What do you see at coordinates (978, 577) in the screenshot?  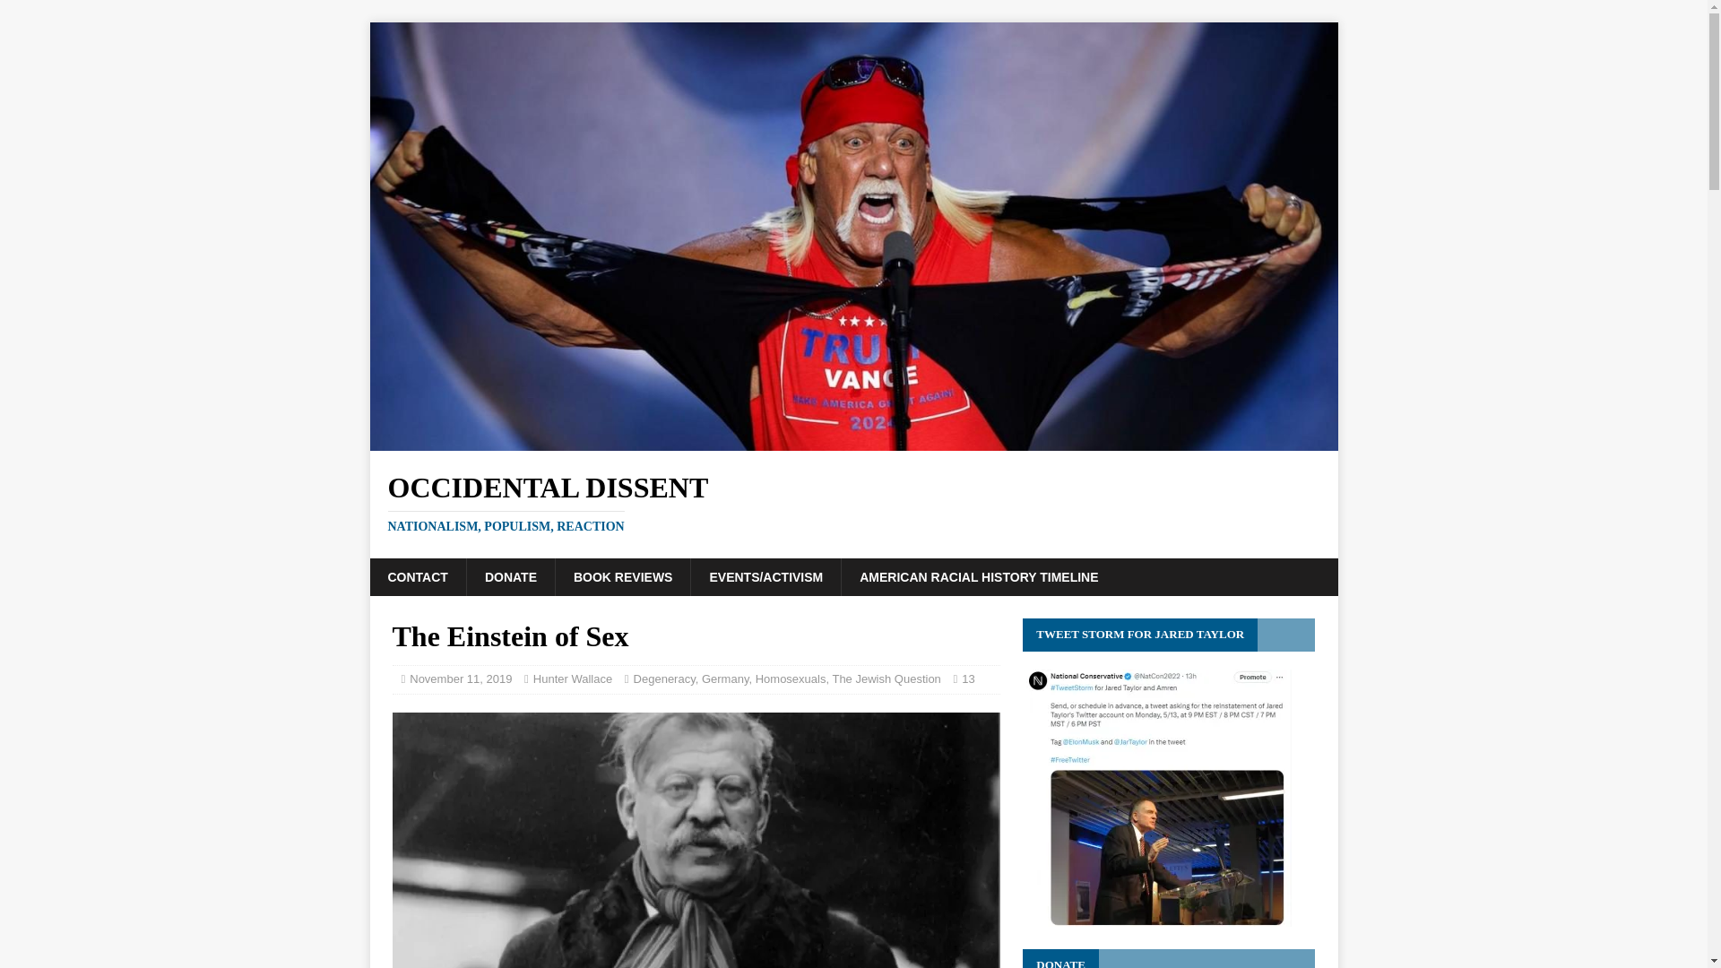 I see `AMERICAN RACIAL HISTORY TIMELINE` at bounding box center [978, 577].